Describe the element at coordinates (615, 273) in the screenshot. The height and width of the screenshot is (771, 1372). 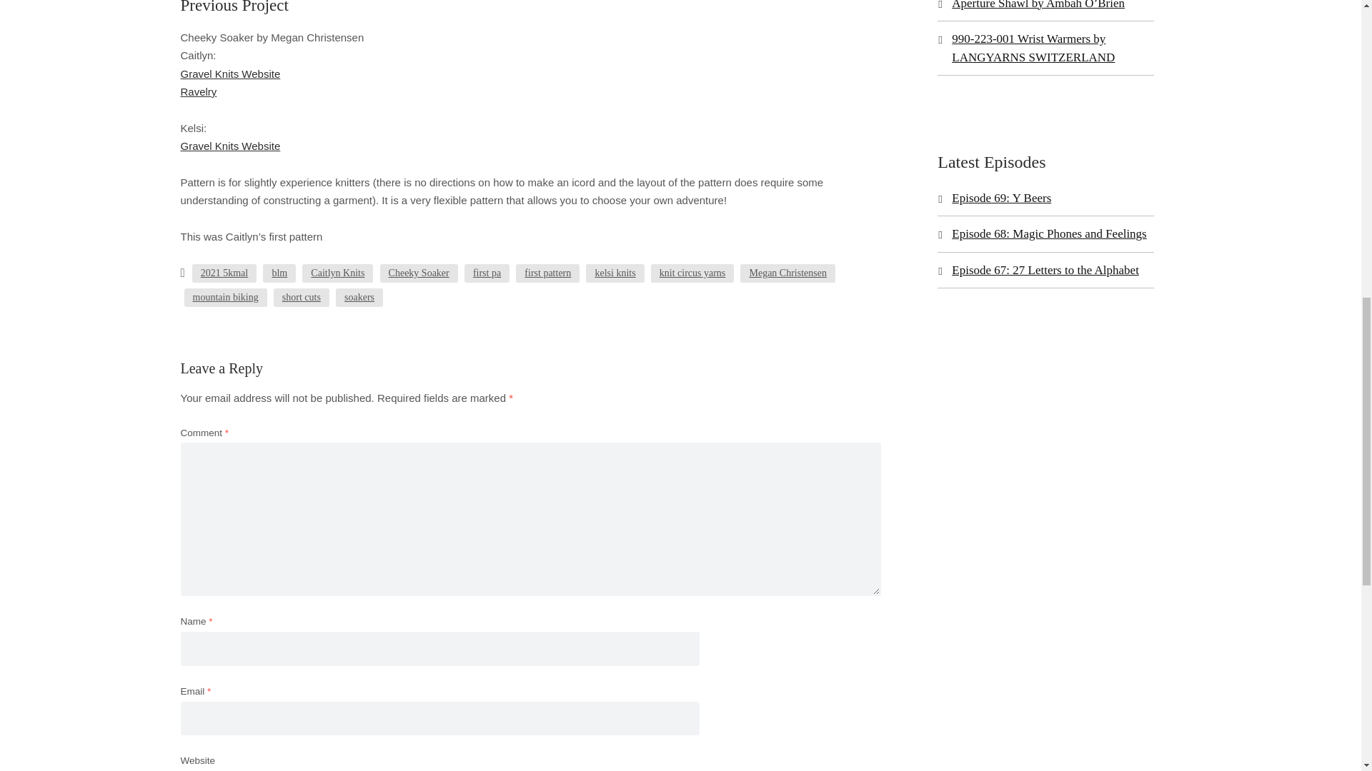
I see `kelsi knits` at that location.